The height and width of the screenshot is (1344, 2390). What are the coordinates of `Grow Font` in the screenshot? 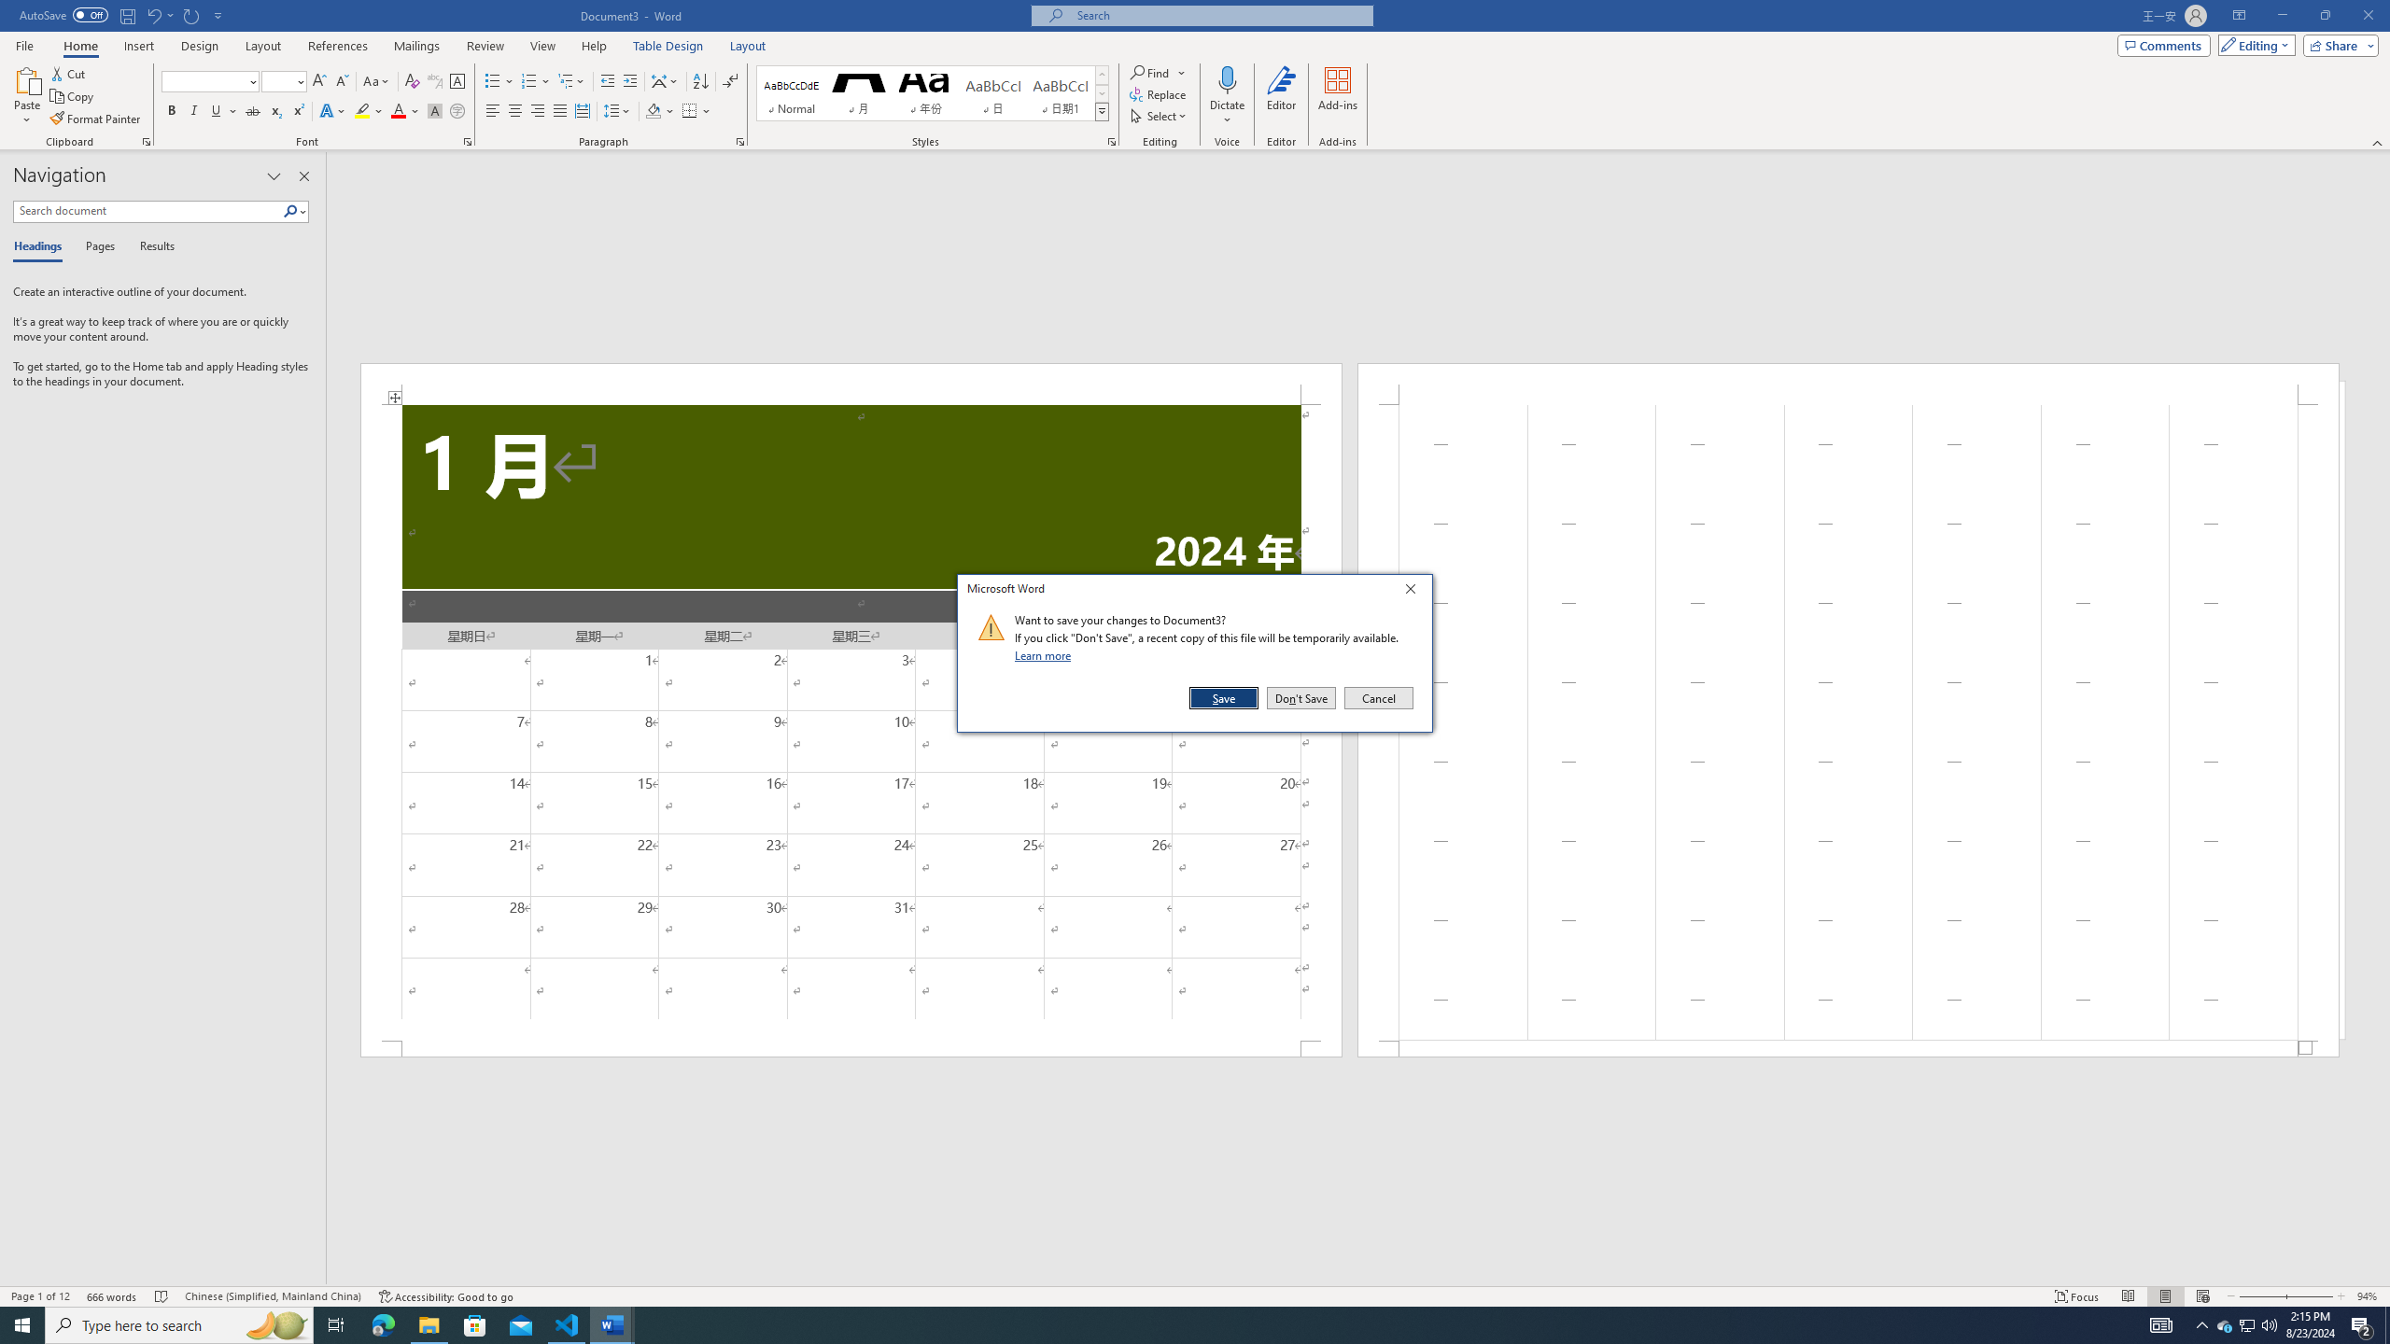 It's located at (2248, 1325).